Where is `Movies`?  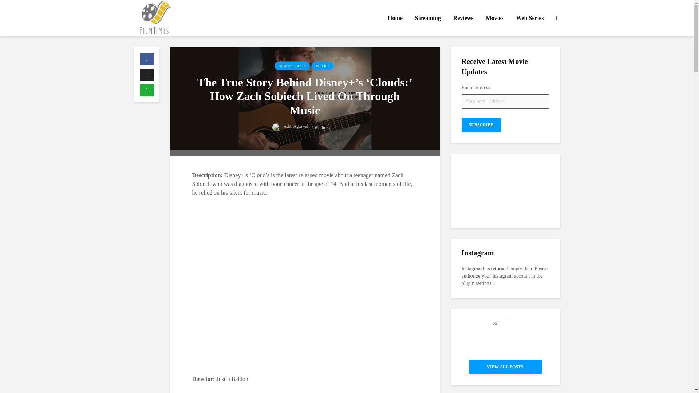 Movies is located at coordinates (495, 18).